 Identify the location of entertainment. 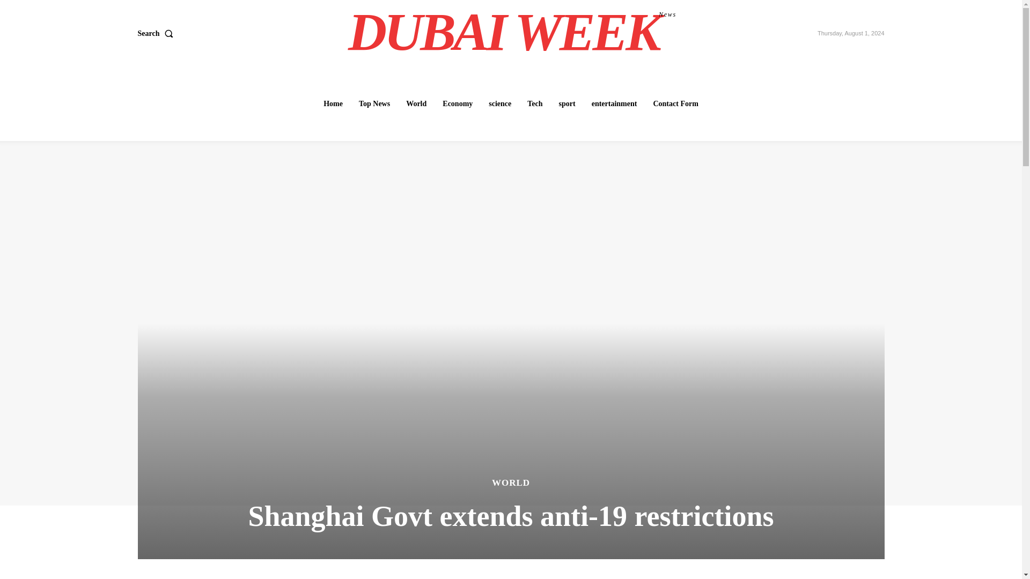
(567, 103).